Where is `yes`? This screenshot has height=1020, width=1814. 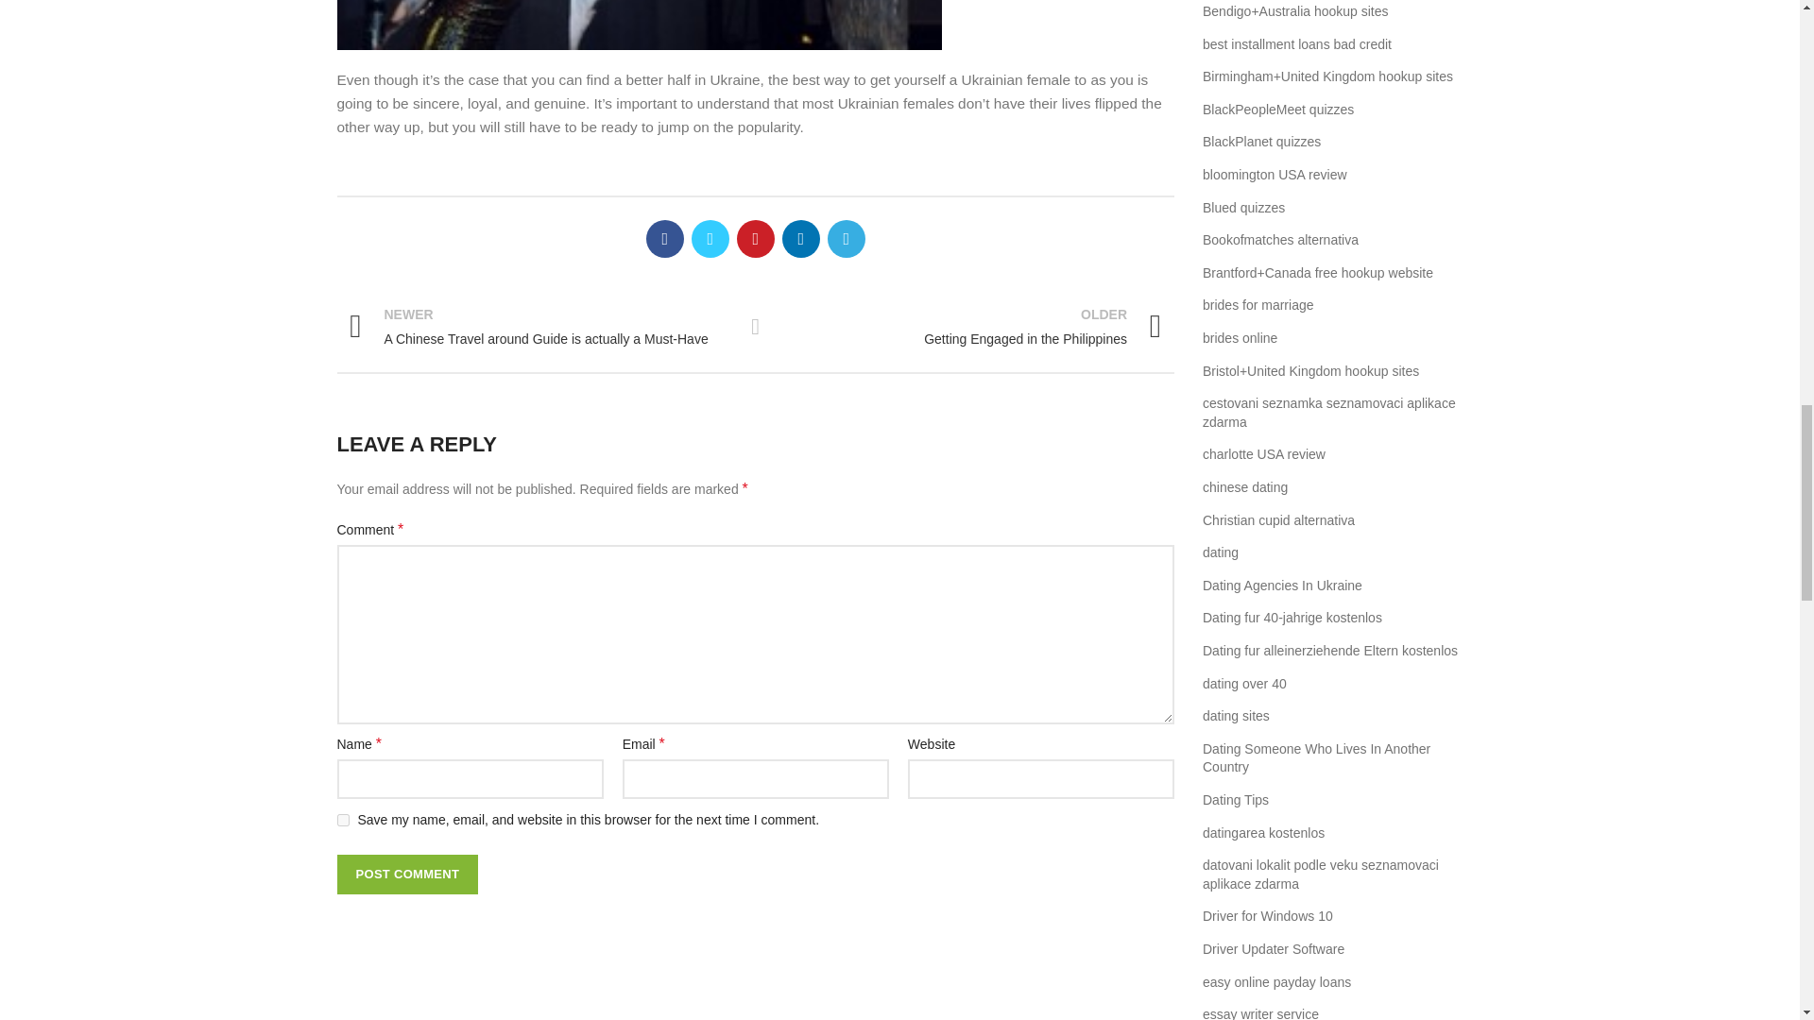
yes is located at coordinates (342, 820).